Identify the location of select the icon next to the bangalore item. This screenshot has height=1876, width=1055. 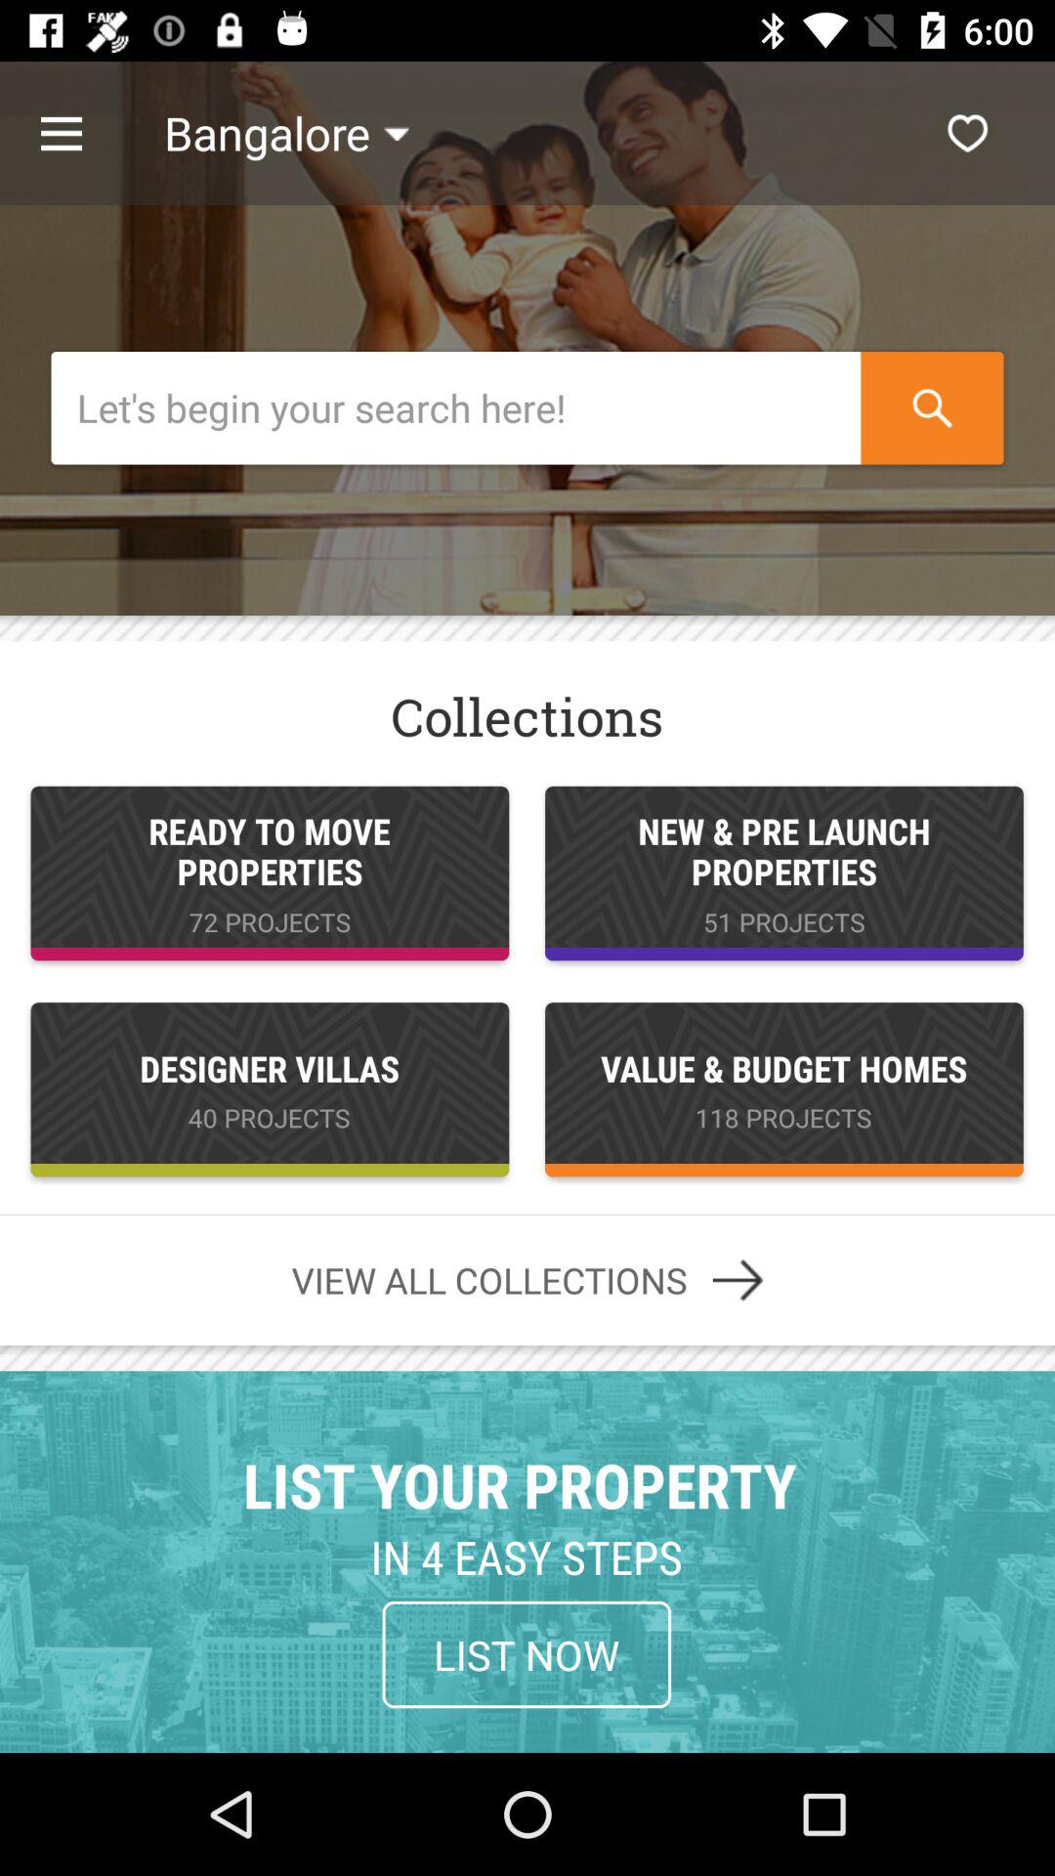
(967, 133).